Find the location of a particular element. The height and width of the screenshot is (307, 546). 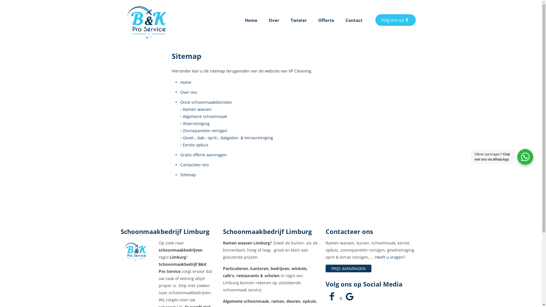

Algemene schoonmaak is located at coordinates (205, 117).